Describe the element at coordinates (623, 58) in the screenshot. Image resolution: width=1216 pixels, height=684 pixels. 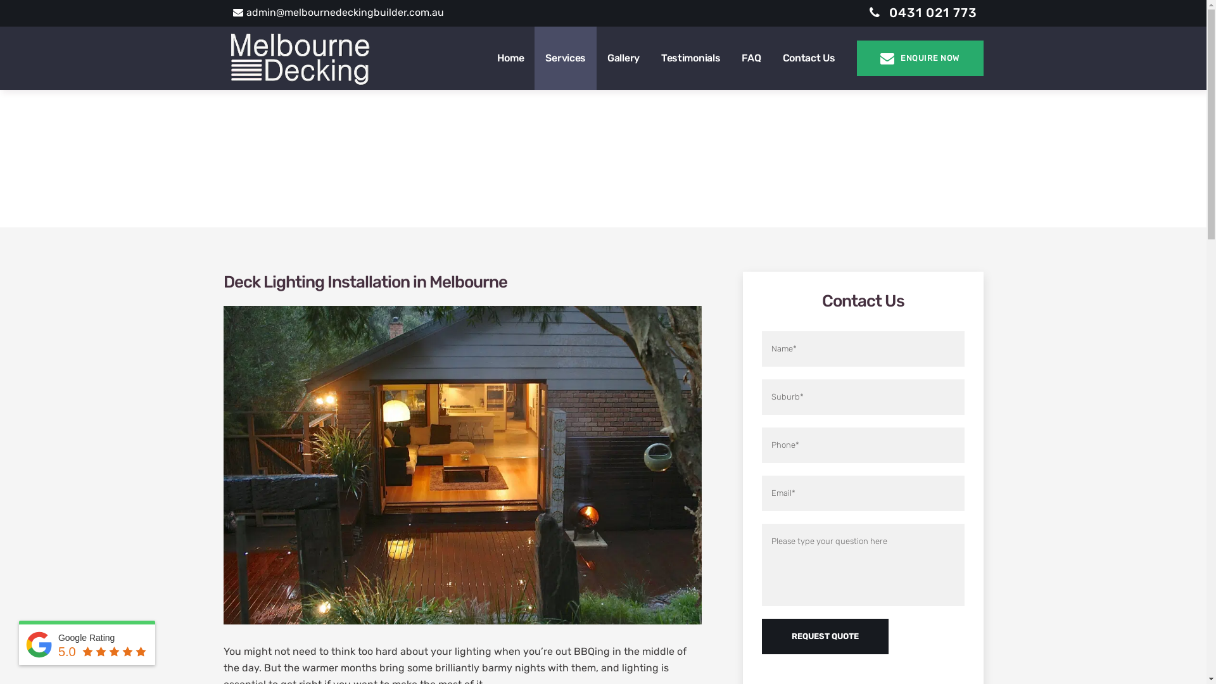
I see `Gallery` at that location.